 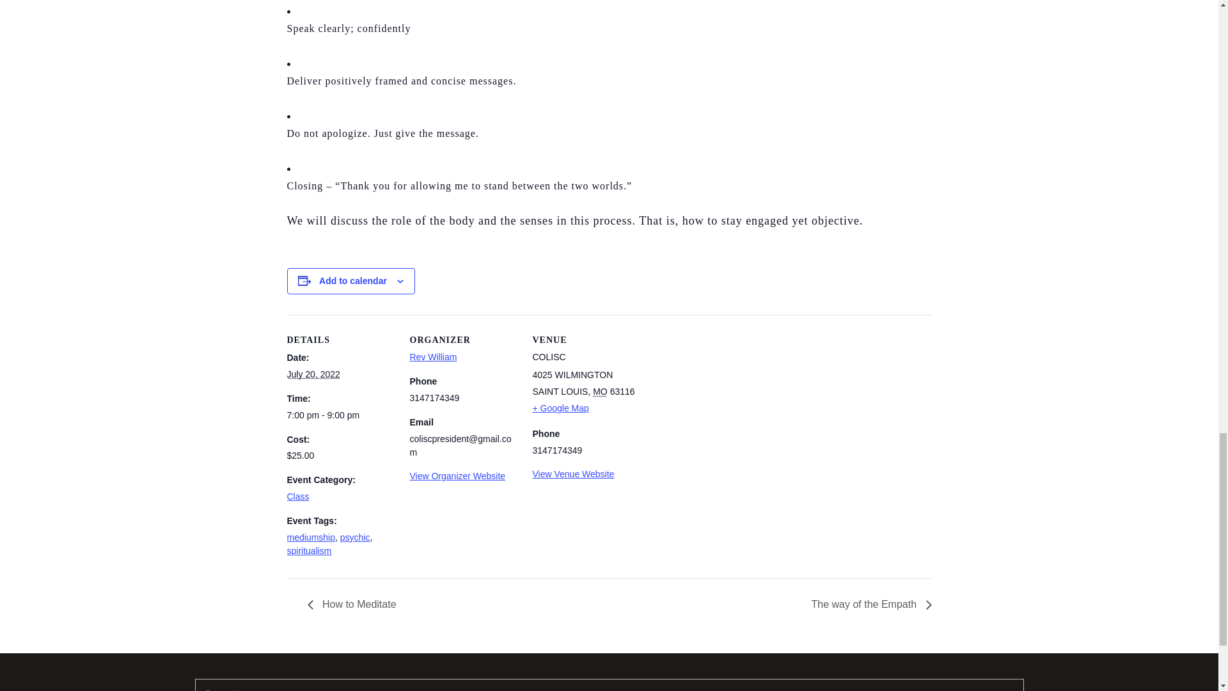 What do you see at coordinates (432, 356) in the screenshot?
I see `Rev William` at bounding box center [432, 356].